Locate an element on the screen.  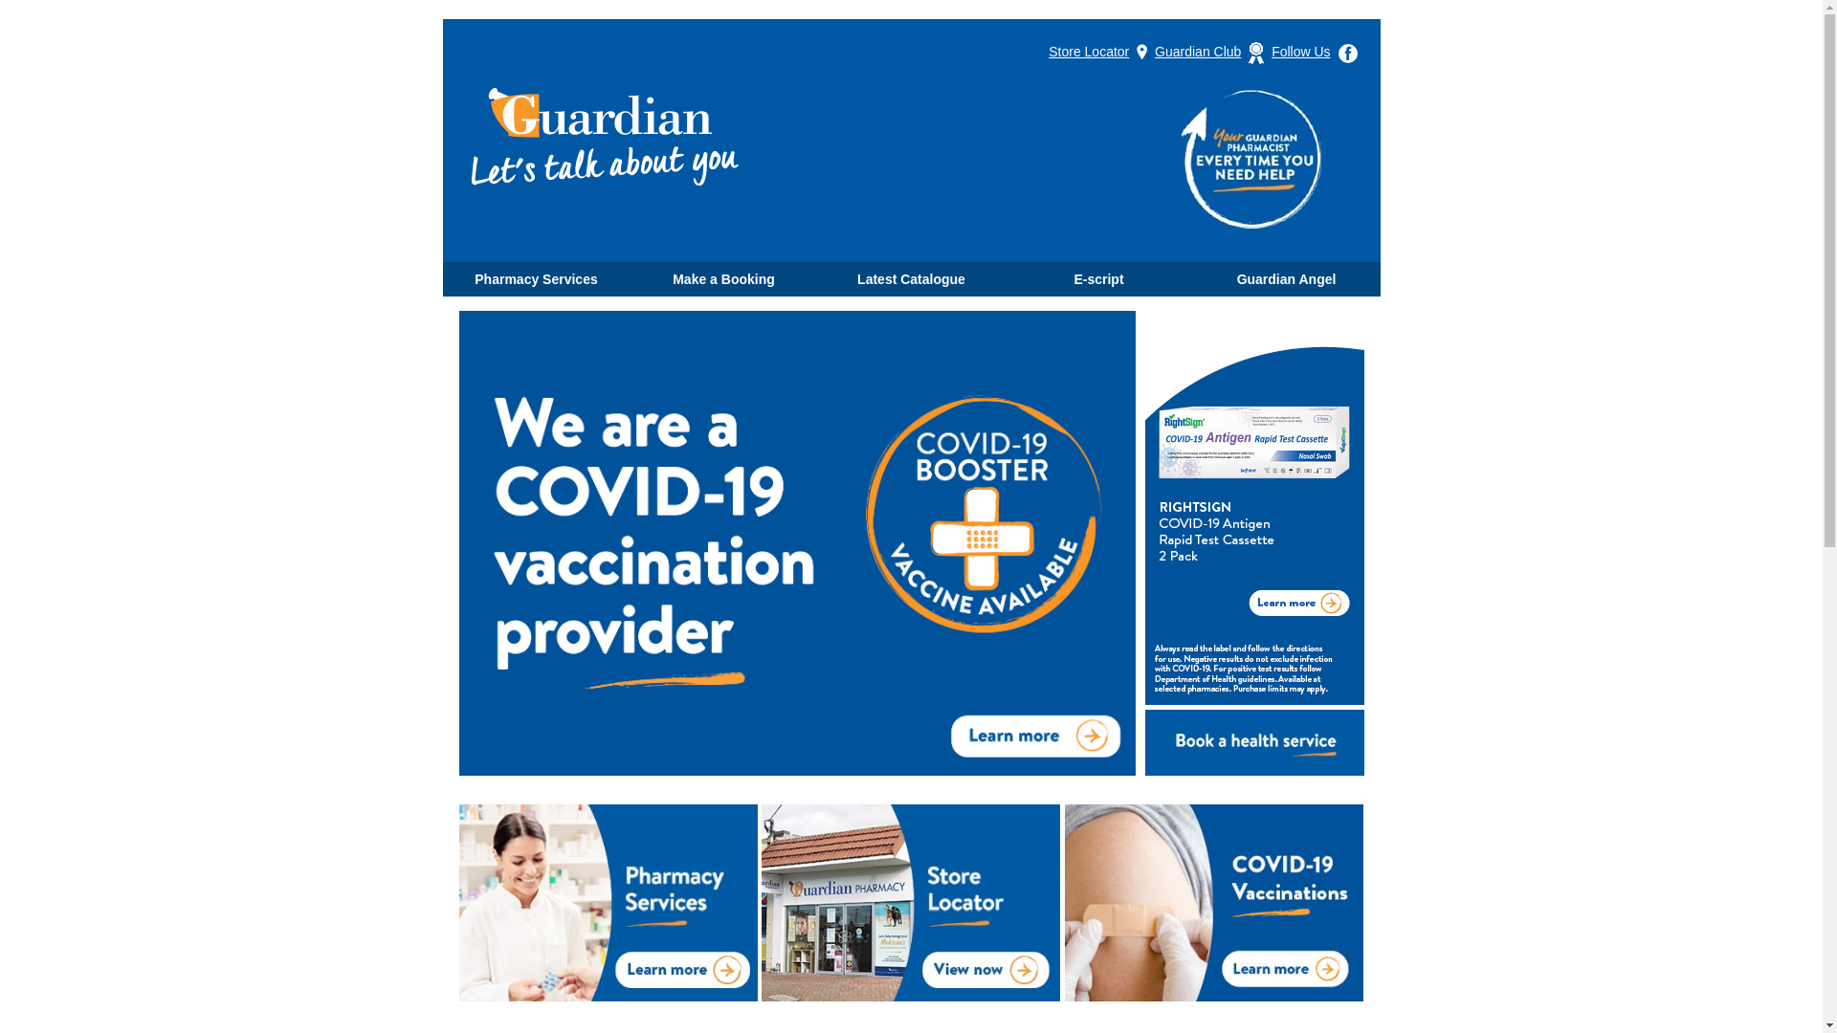
Rapid Antigen Tests is located at coordinates (1253, 508).